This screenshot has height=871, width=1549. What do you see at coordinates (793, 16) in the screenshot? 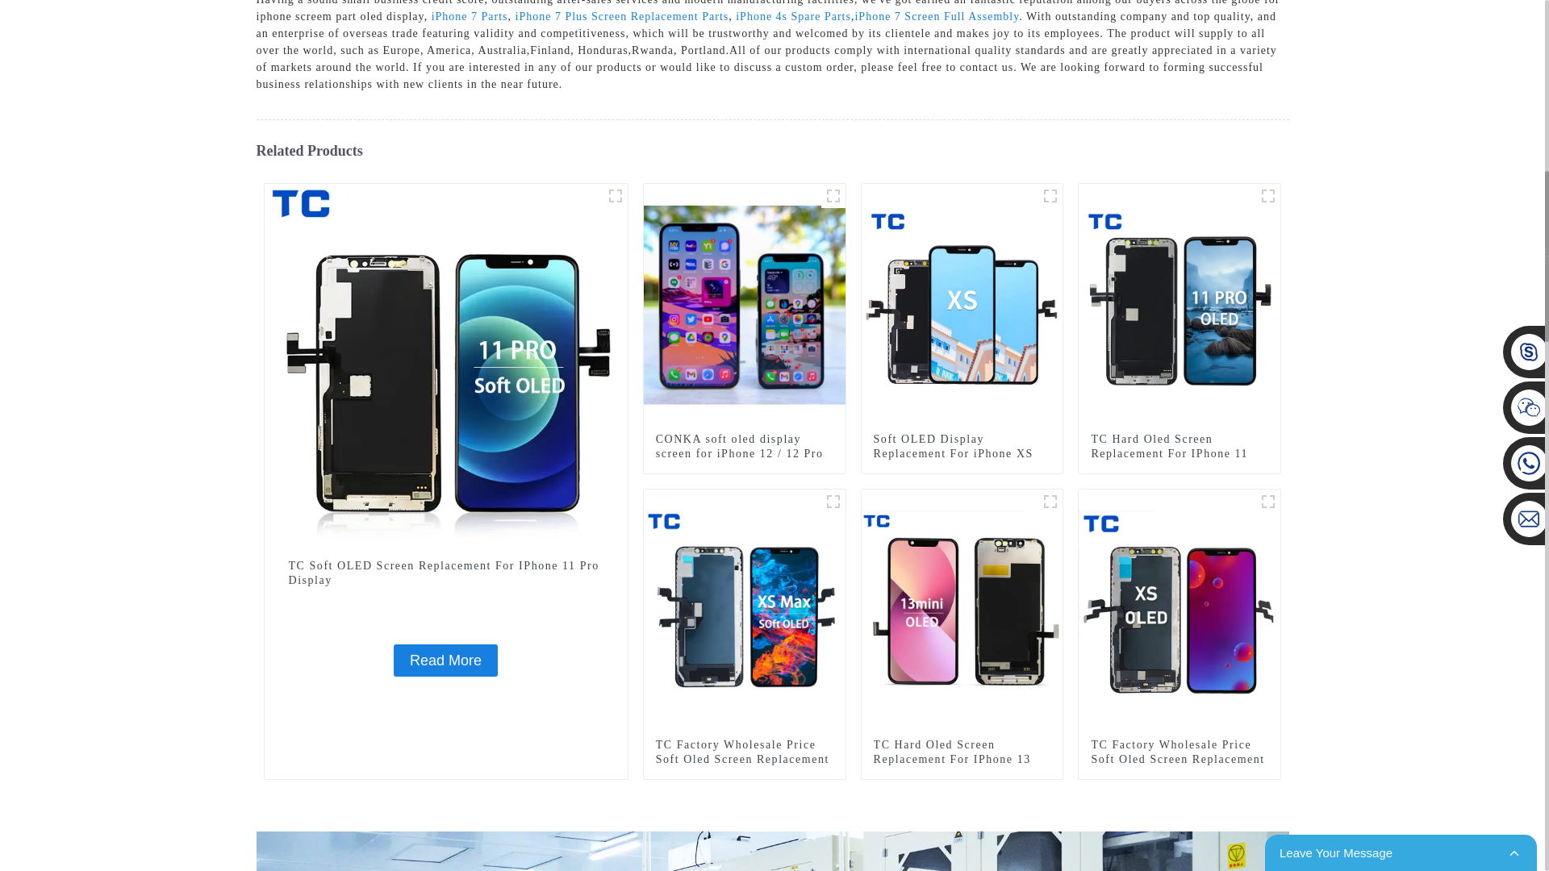
I see `iPhone 4s Spare Parts` at bounding box center [793, 16].